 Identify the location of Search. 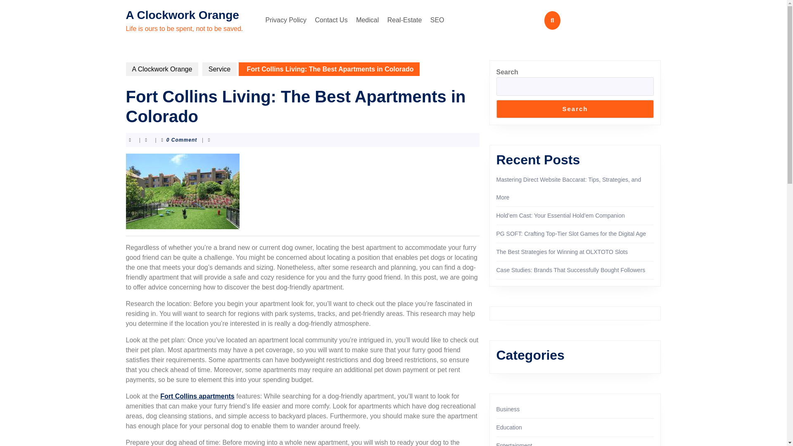
(575, 109).